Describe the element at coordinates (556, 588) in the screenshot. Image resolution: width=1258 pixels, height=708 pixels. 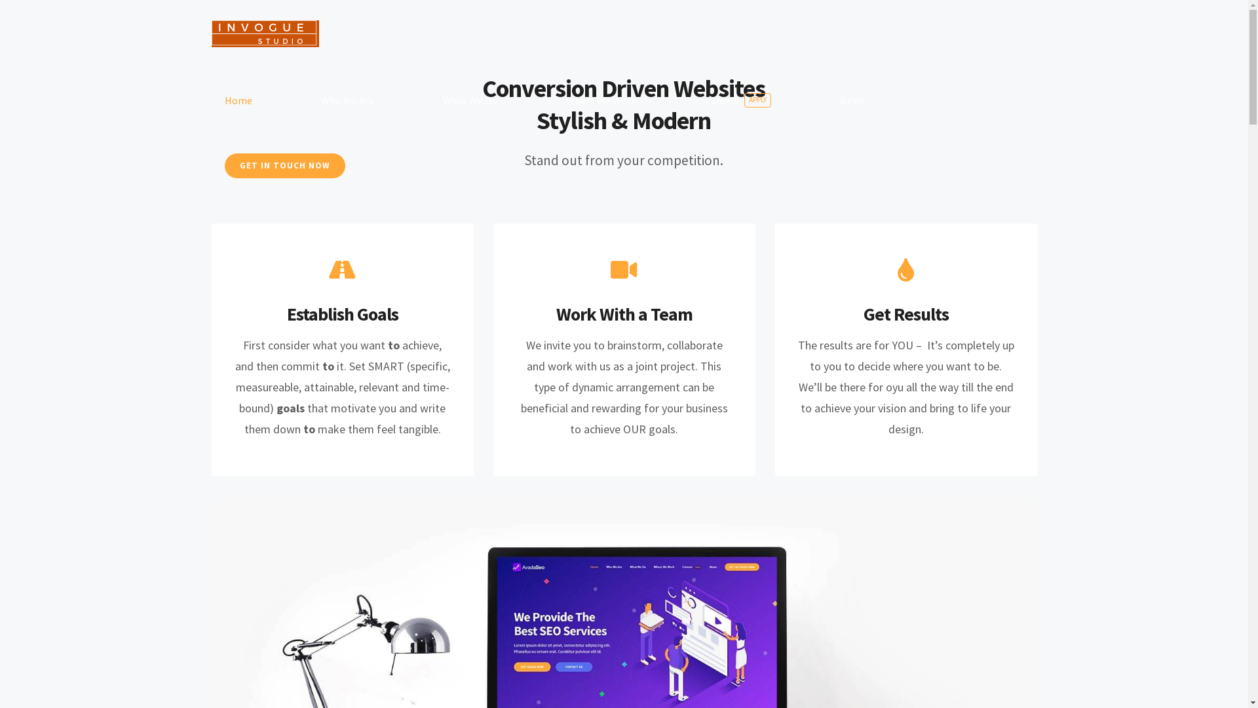
I see `What We Do` at that location.